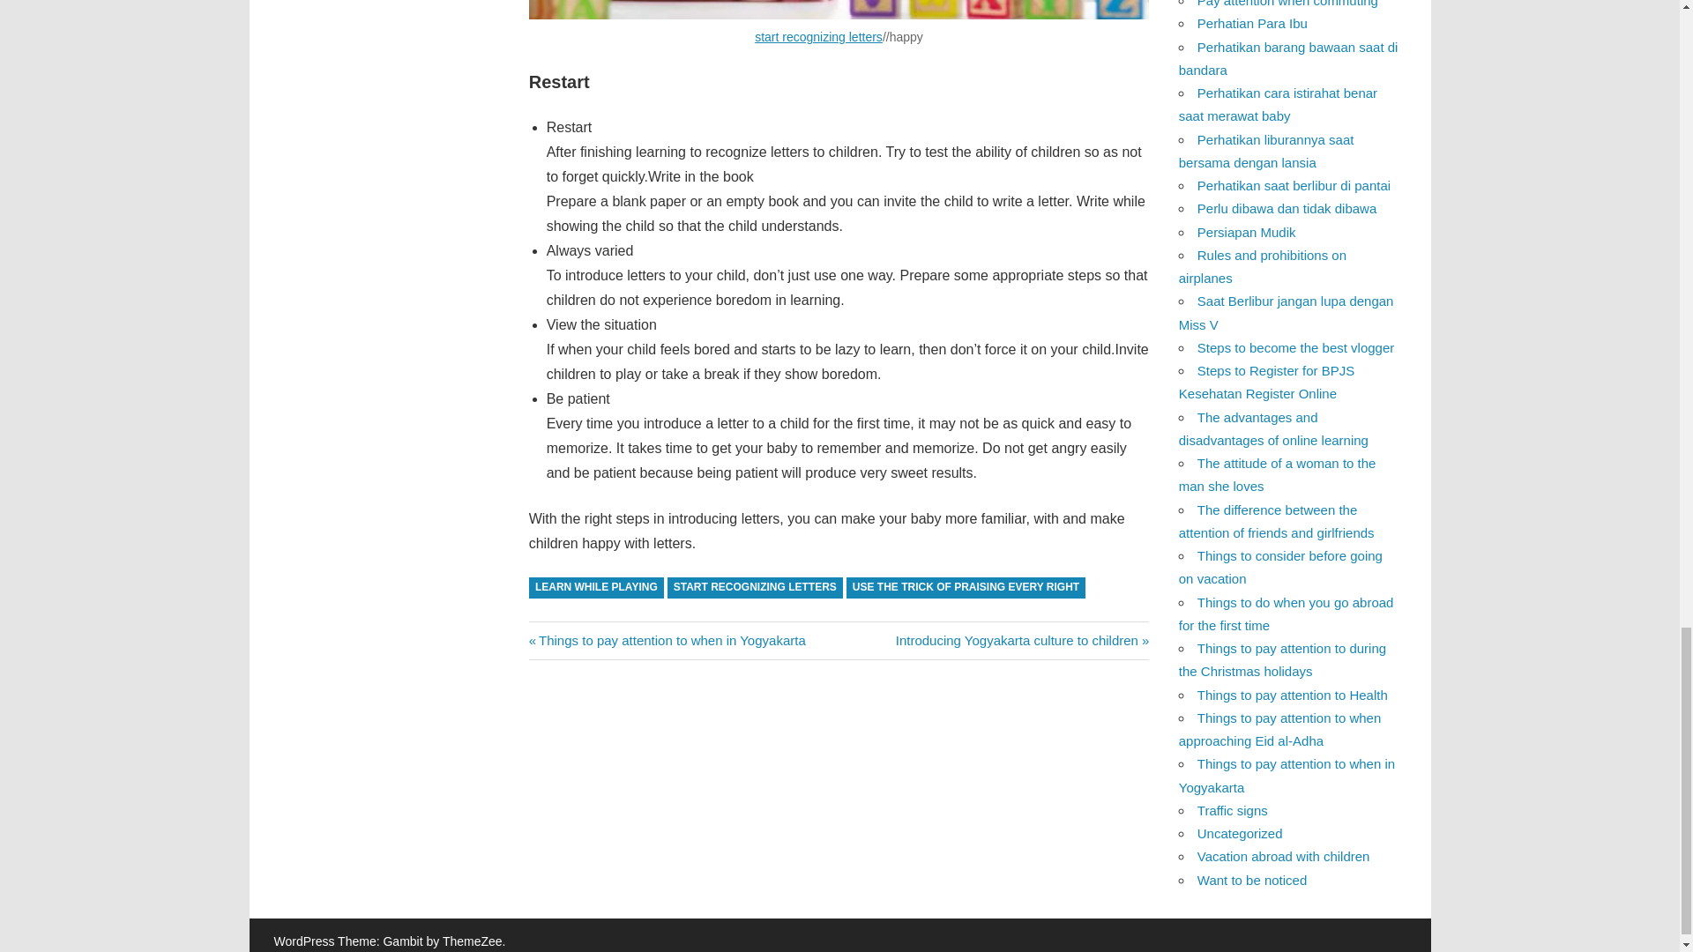 This screenshot has width=1693, height=952. Describe the element at coordinates (966, 588) in the screenshot. I see `START RECOGNIZING LETTERS` at that location.